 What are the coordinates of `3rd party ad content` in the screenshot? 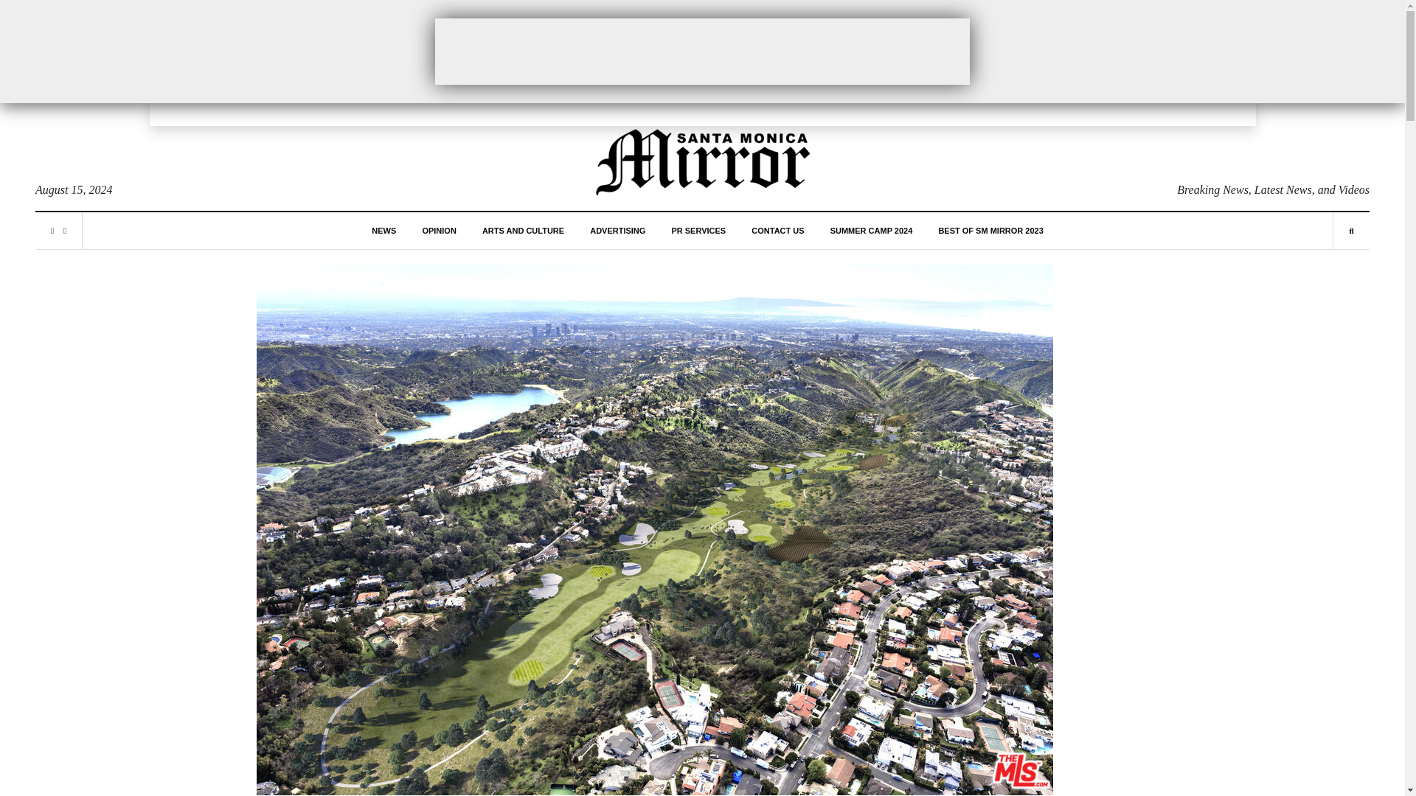 It's located at (702, 51).